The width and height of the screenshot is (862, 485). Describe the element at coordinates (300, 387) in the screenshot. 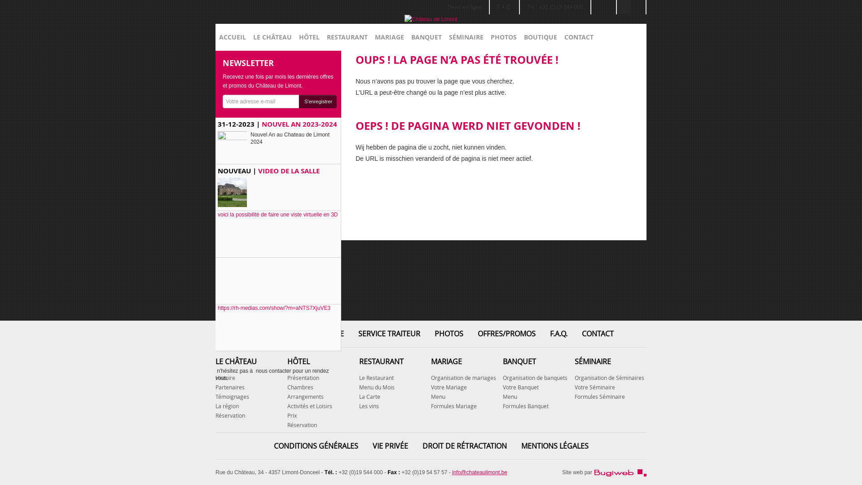

I see `Chambres` at that location.